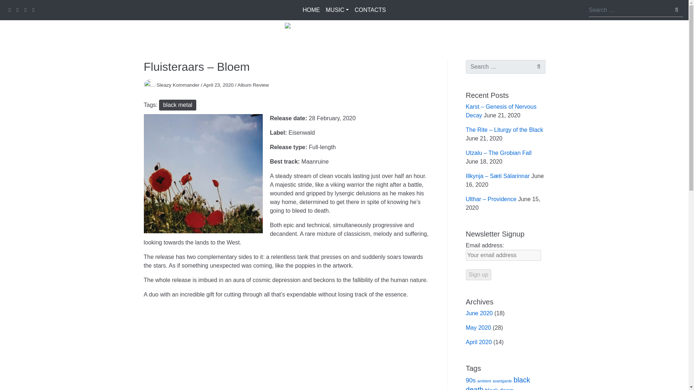 This screenshot has width=694, height=390. What do you see at coordinates (337, 10) in the screenshot?
I see `Music` at bounding box center [337, 10].